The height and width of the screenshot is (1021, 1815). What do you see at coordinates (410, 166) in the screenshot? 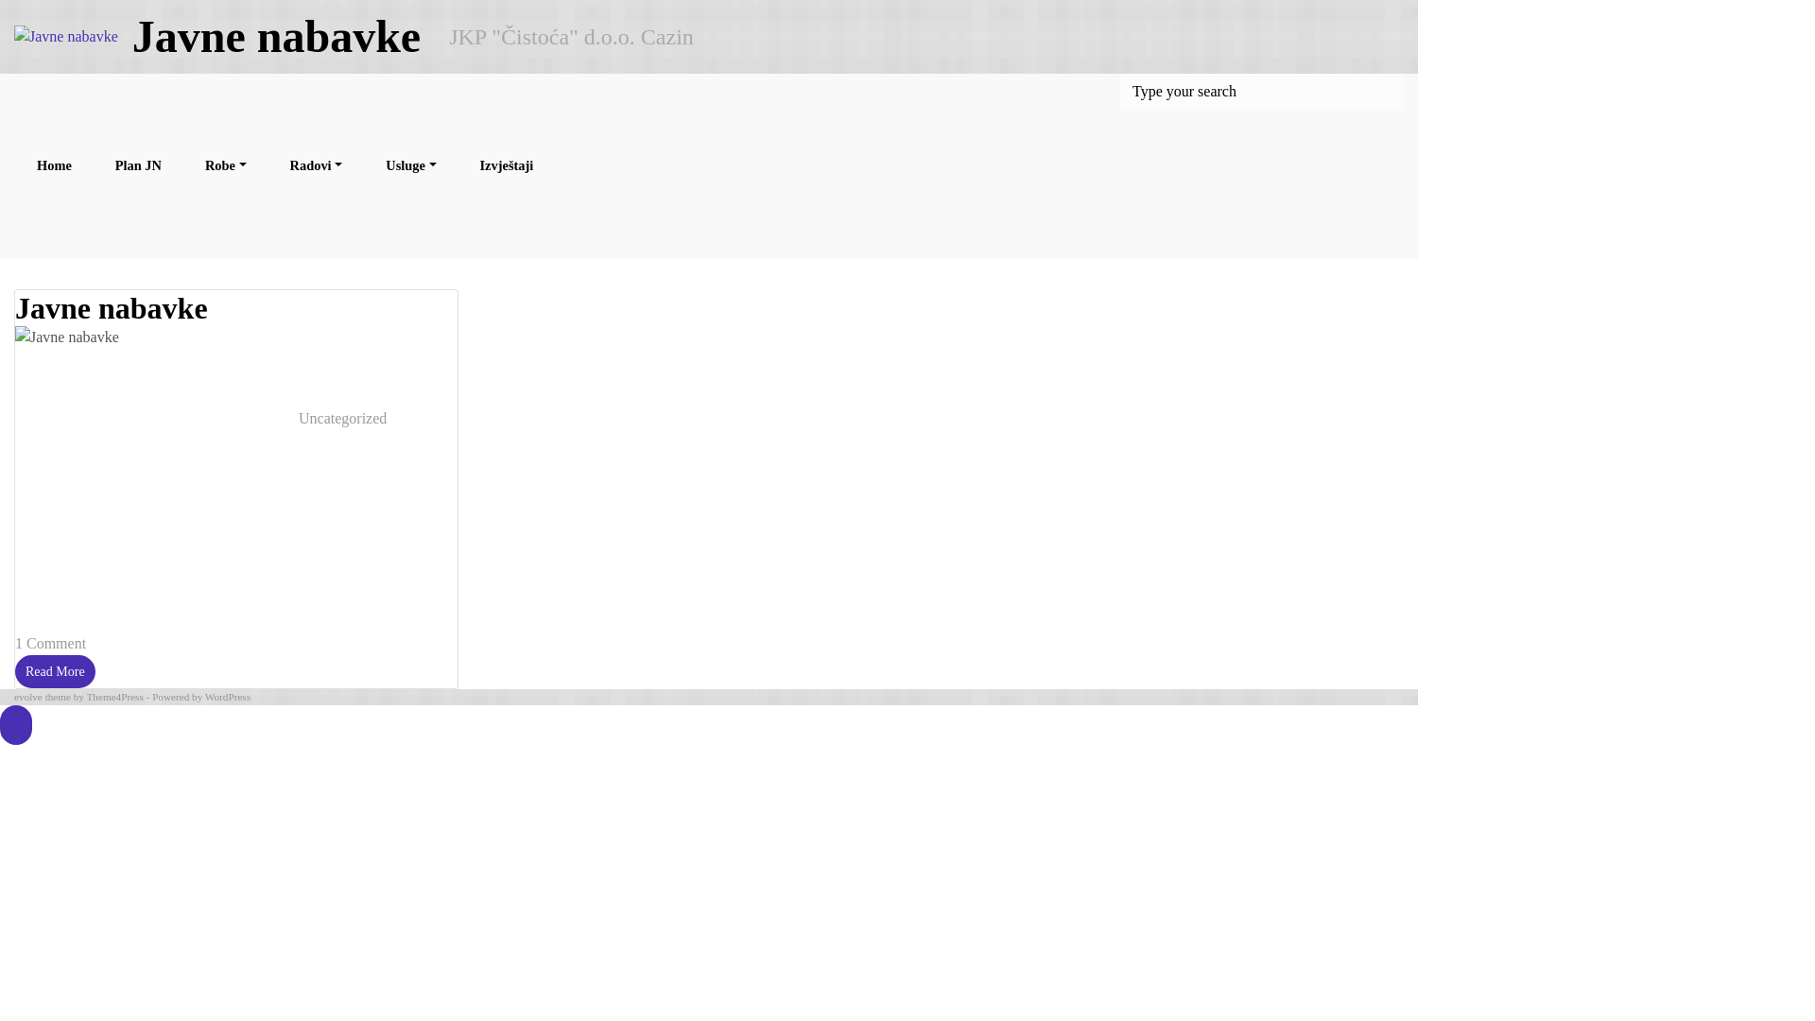
I see `Usluge` at bounding box center [410, 166].